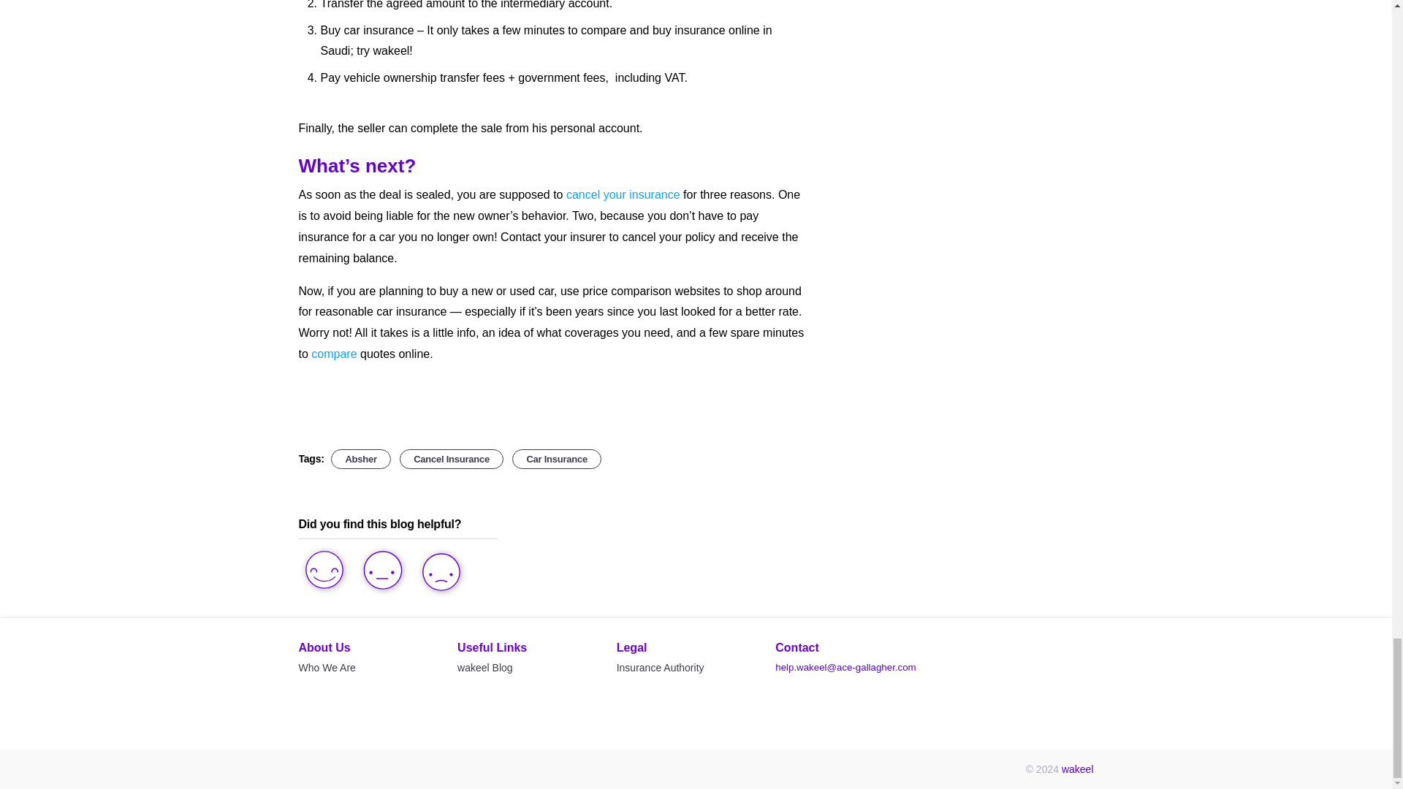 This screenshot has width=1403, height=789. What do you see at coordinates (386, 572) in the screenshot?
I see `LIKE THIS POST` at bounding box center [386, 572].